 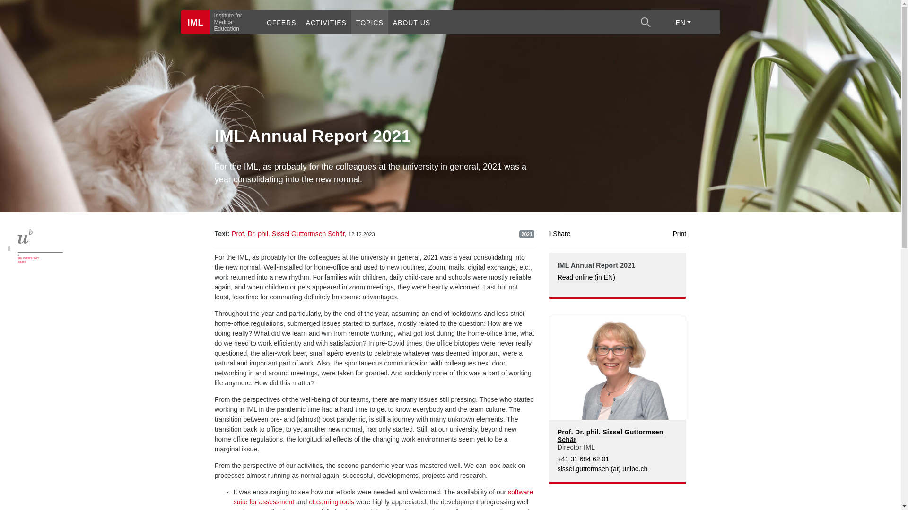 I want to click on ACTIVITIES, so click(x=326, y=22).